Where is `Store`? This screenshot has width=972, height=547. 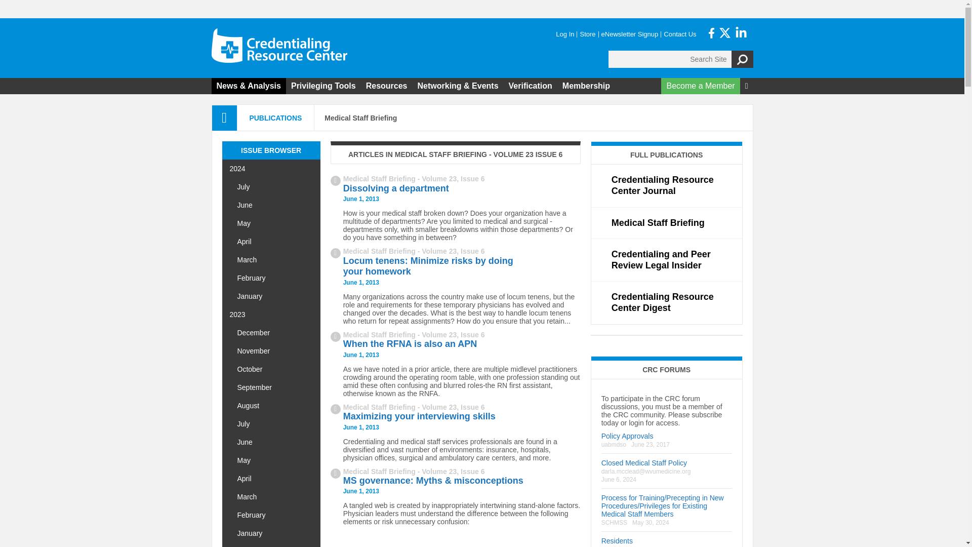
Store is located at coordinates (588, 34).